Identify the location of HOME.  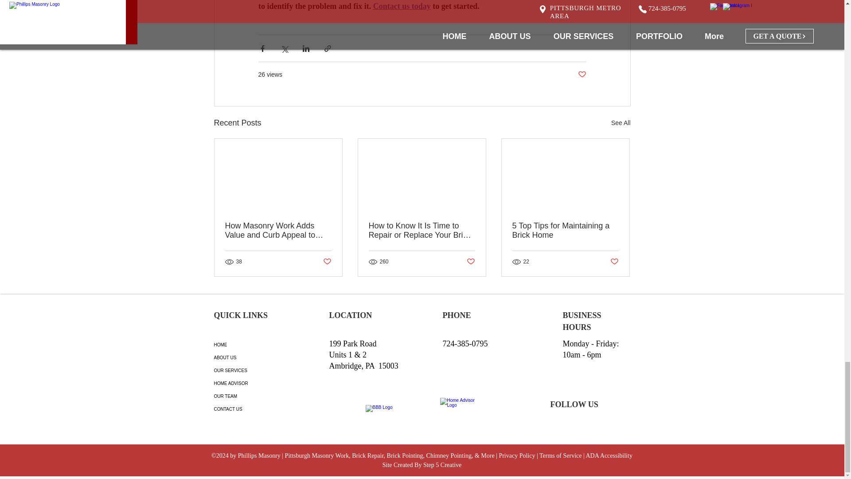
(245, 344).